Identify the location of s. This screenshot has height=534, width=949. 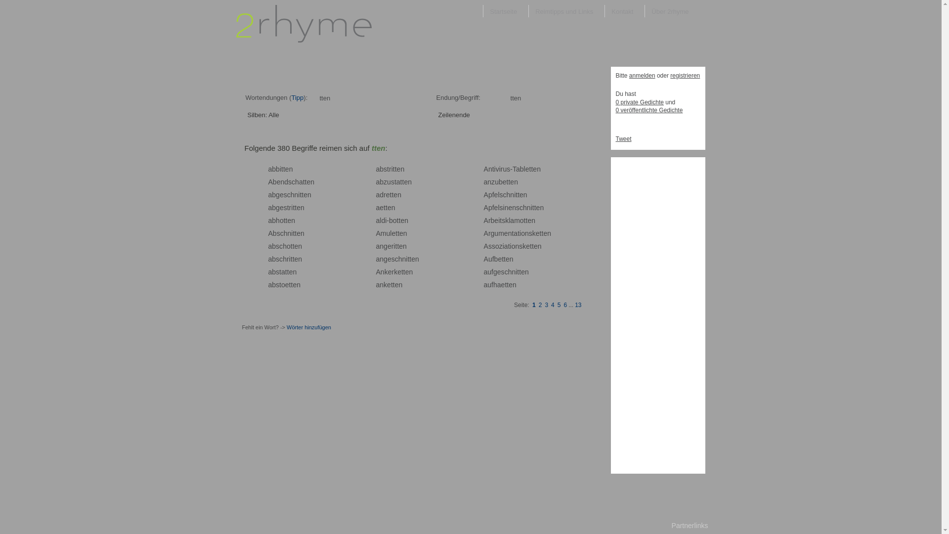
(278, 272).